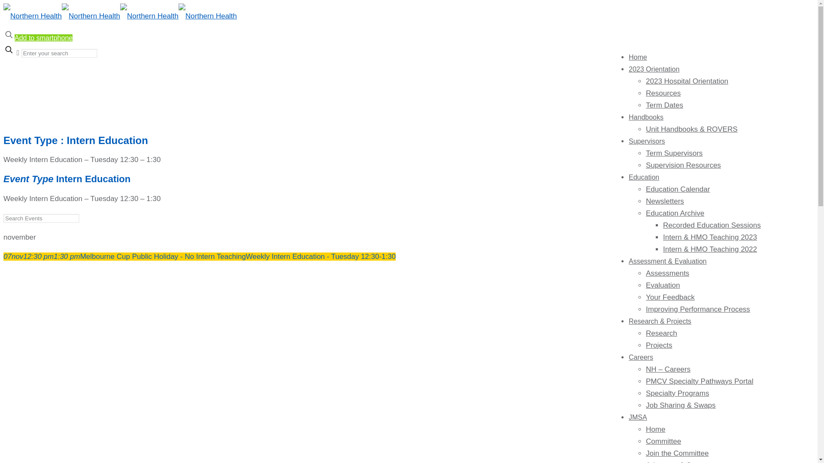  What do you see at coordinates (675, 213) in the screenshot?
I see `Education Archive` at bounding box center [675, 213].